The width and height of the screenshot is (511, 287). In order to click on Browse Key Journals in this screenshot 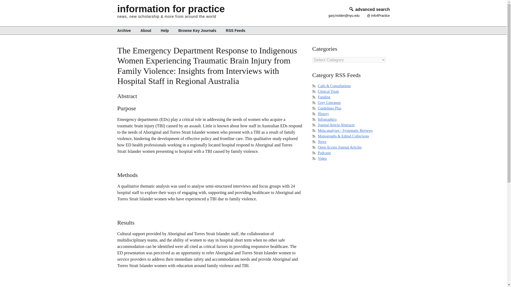, I will do `click(197, 30)`.